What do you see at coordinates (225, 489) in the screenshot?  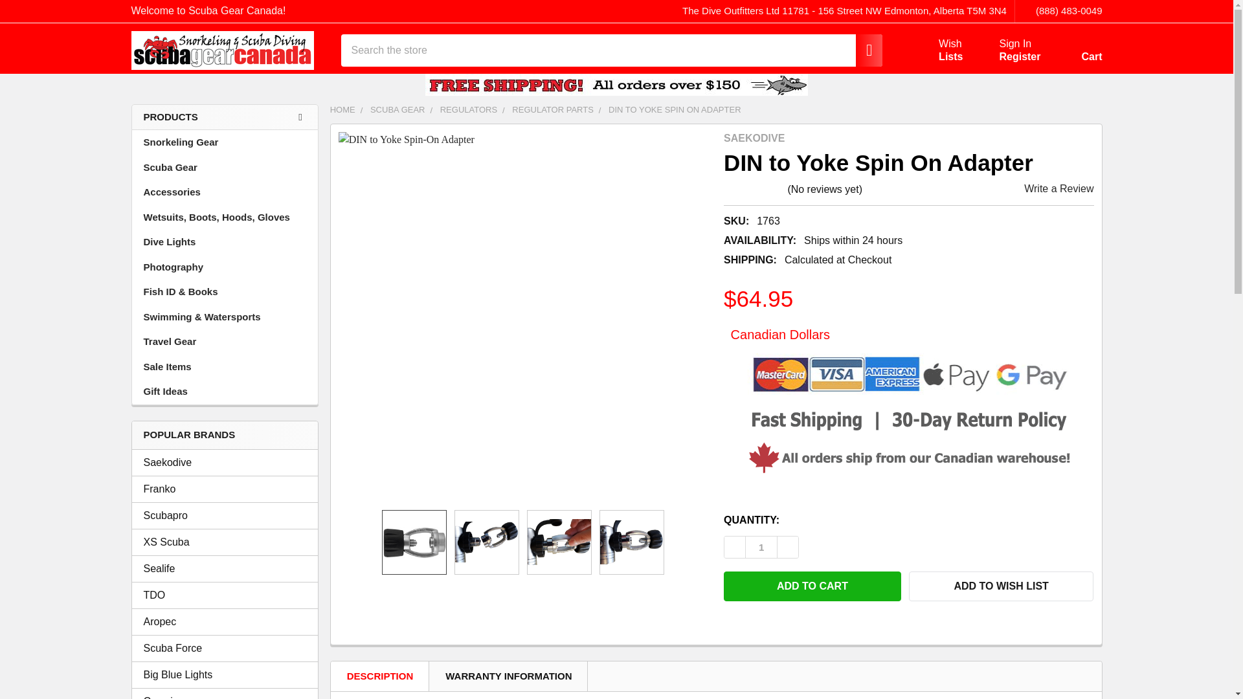 I see `Franko` at bounding box center [225, 489].